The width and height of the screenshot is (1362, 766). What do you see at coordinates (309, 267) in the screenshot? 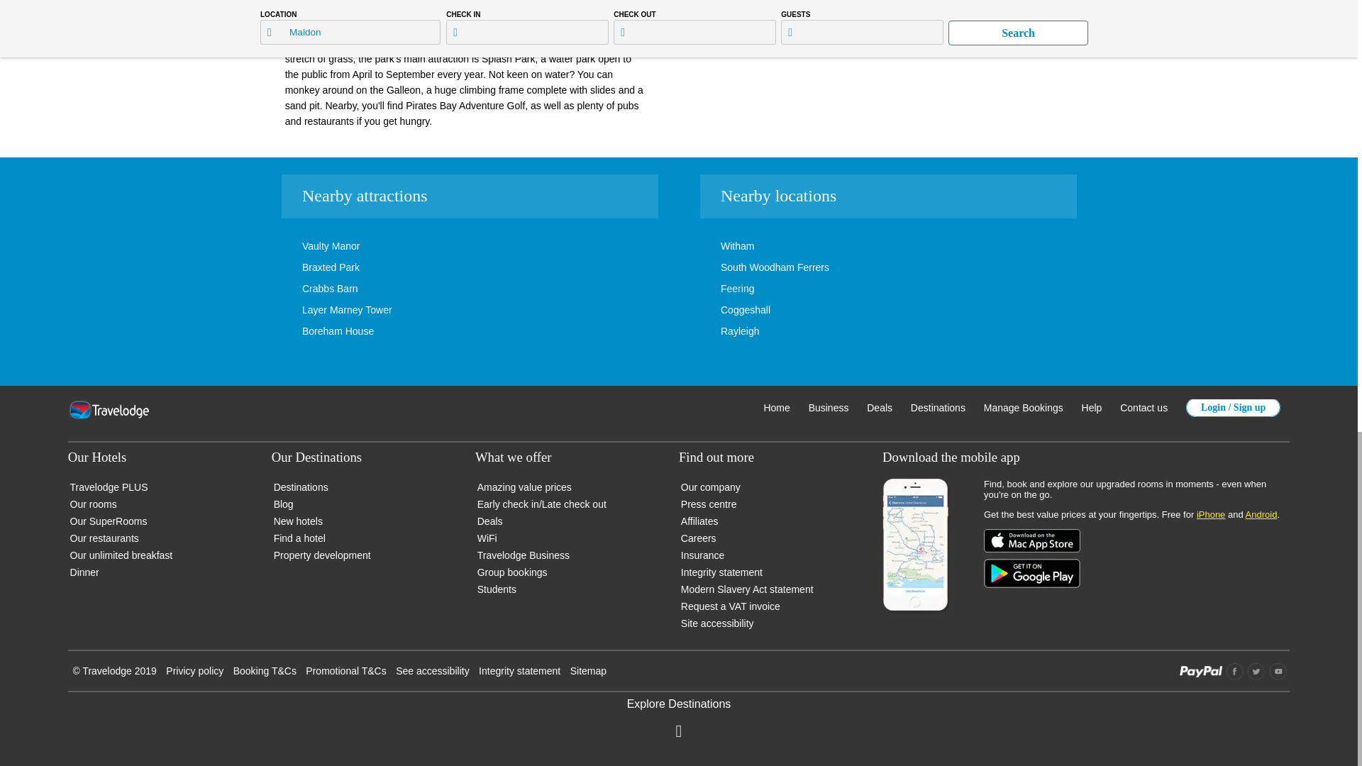
I see `Braxted Park` at bounding box center [309, 267].